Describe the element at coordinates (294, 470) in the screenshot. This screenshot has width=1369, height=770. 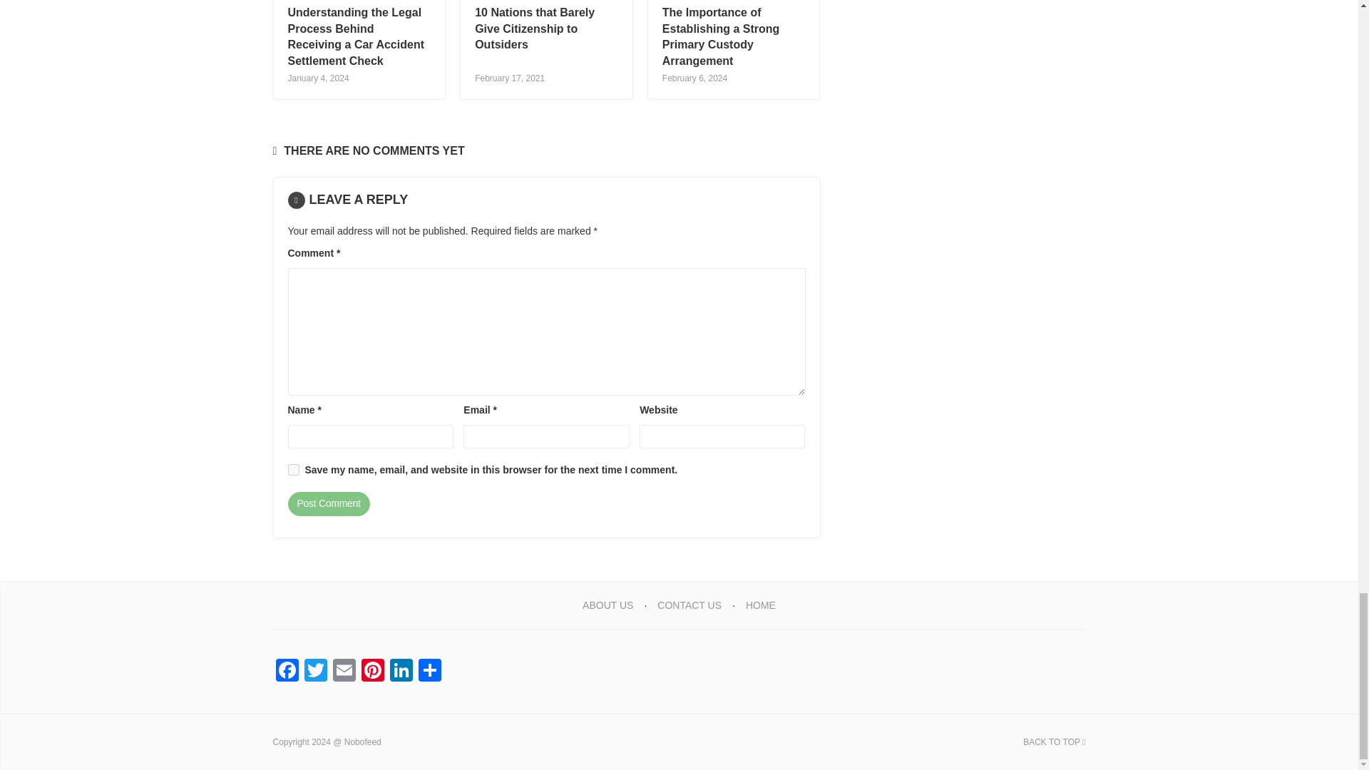
I see `yes` at that location.